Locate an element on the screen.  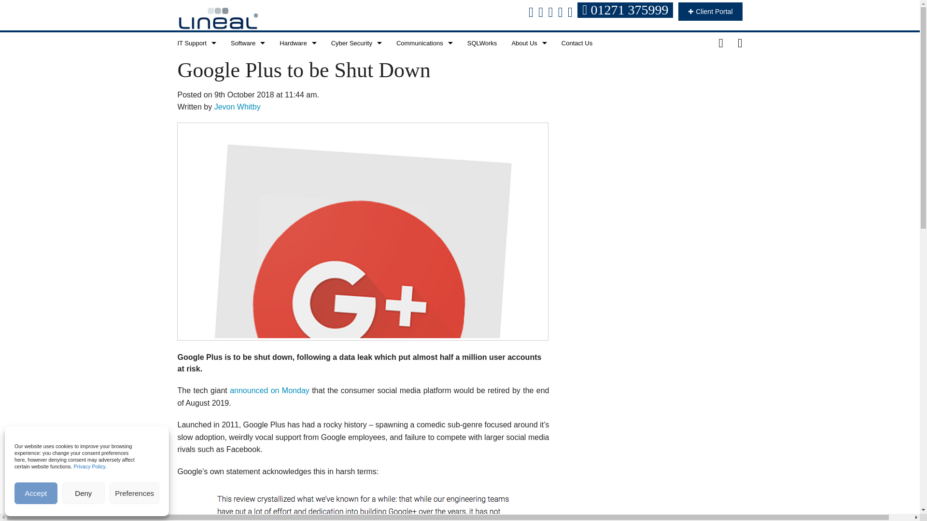
Deny is located at coordinates (84, 493).